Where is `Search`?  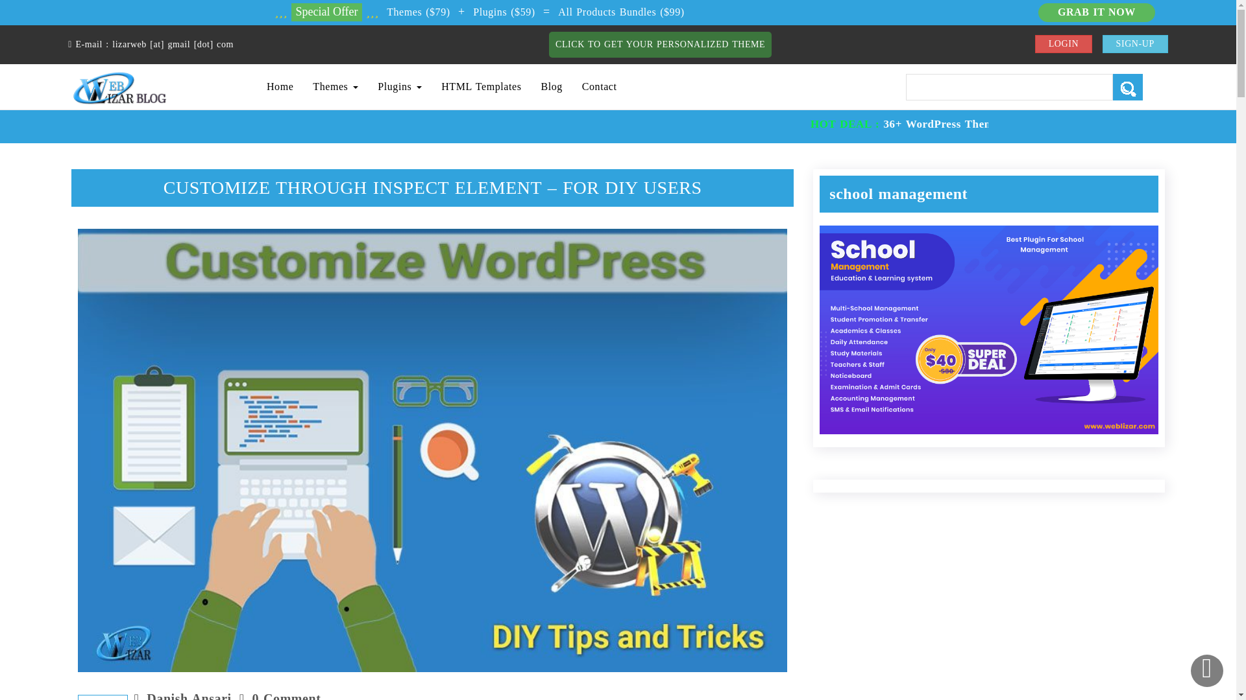 Search is located at coordinates (1127, 87).